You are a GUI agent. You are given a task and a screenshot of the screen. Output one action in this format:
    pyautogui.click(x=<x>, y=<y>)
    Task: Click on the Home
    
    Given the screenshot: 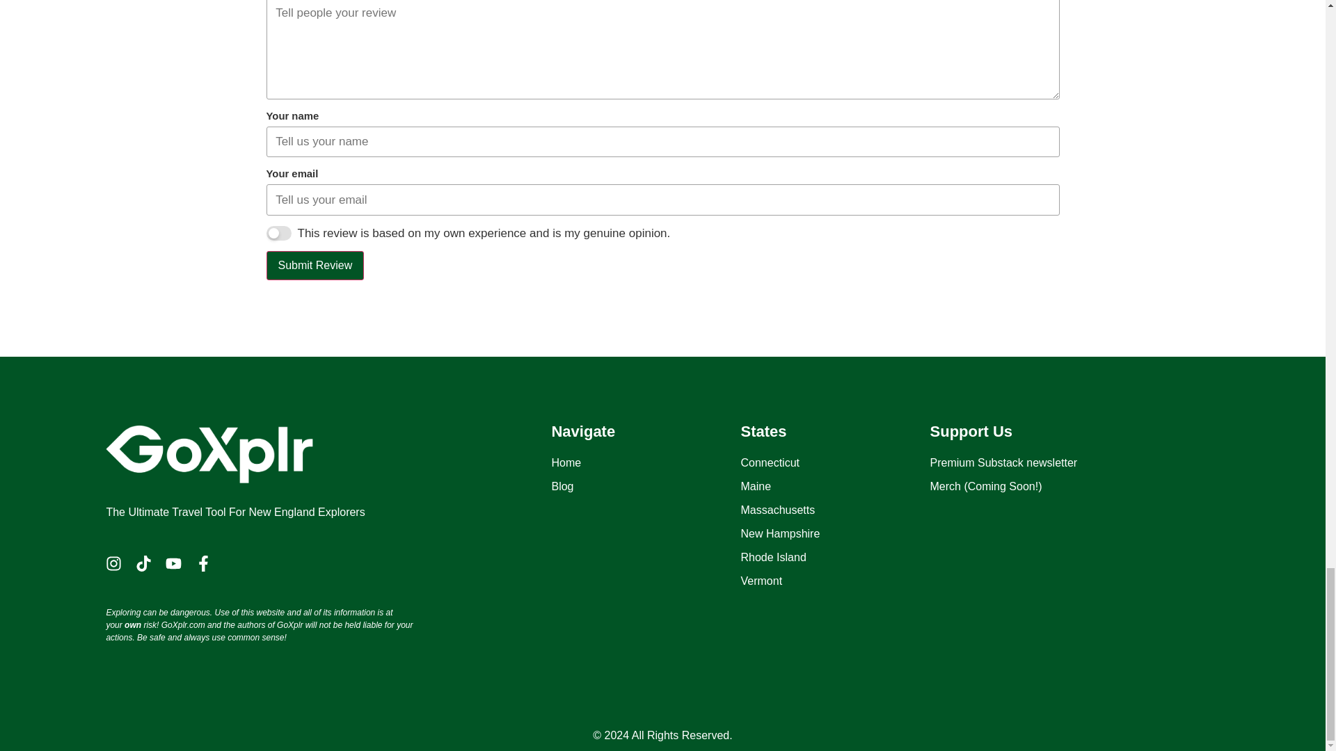 What is the action you would take?
    pyautogui.click(x=645, y=463)
    